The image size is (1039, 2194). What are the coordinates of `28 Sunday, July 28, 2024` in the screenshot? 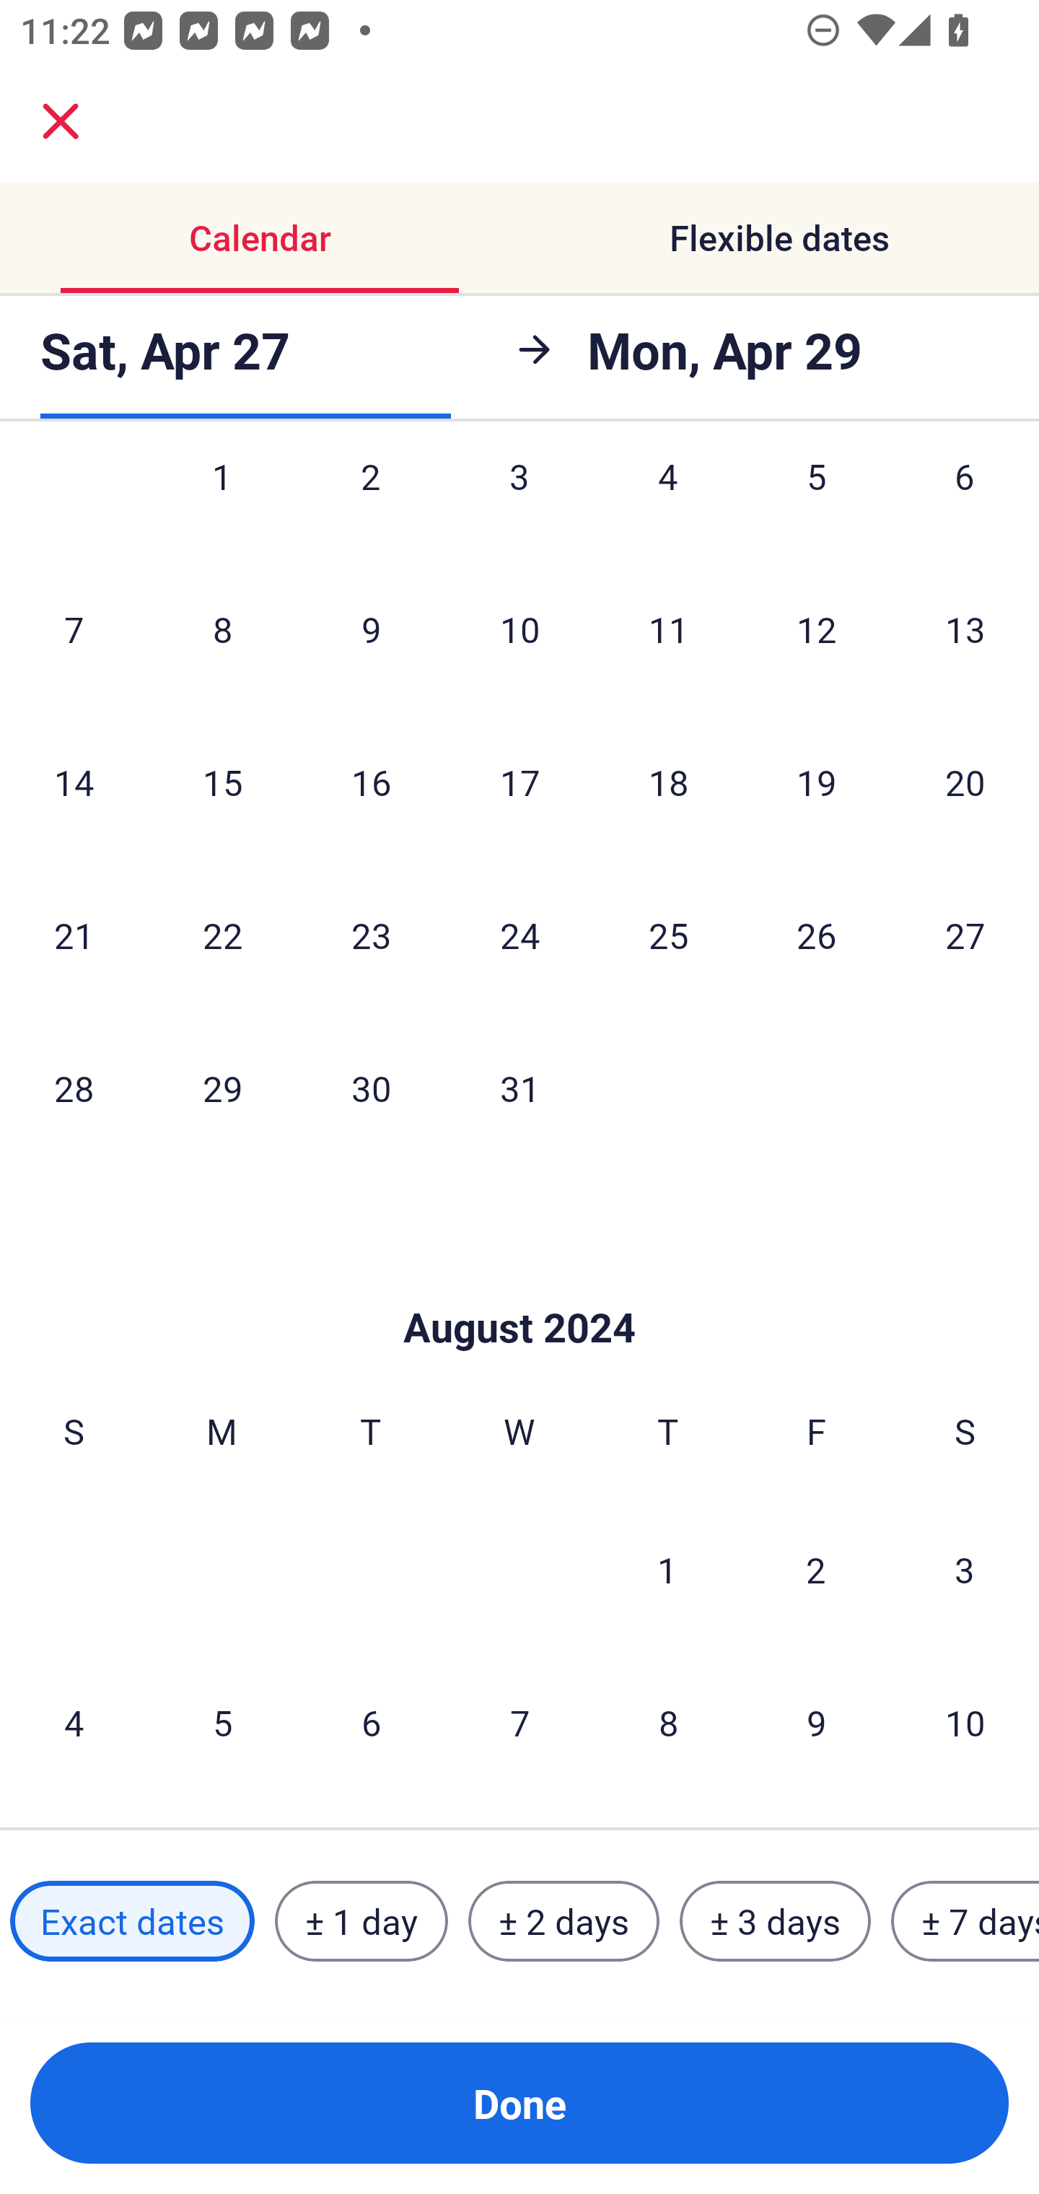 It's located at (74, 1088).